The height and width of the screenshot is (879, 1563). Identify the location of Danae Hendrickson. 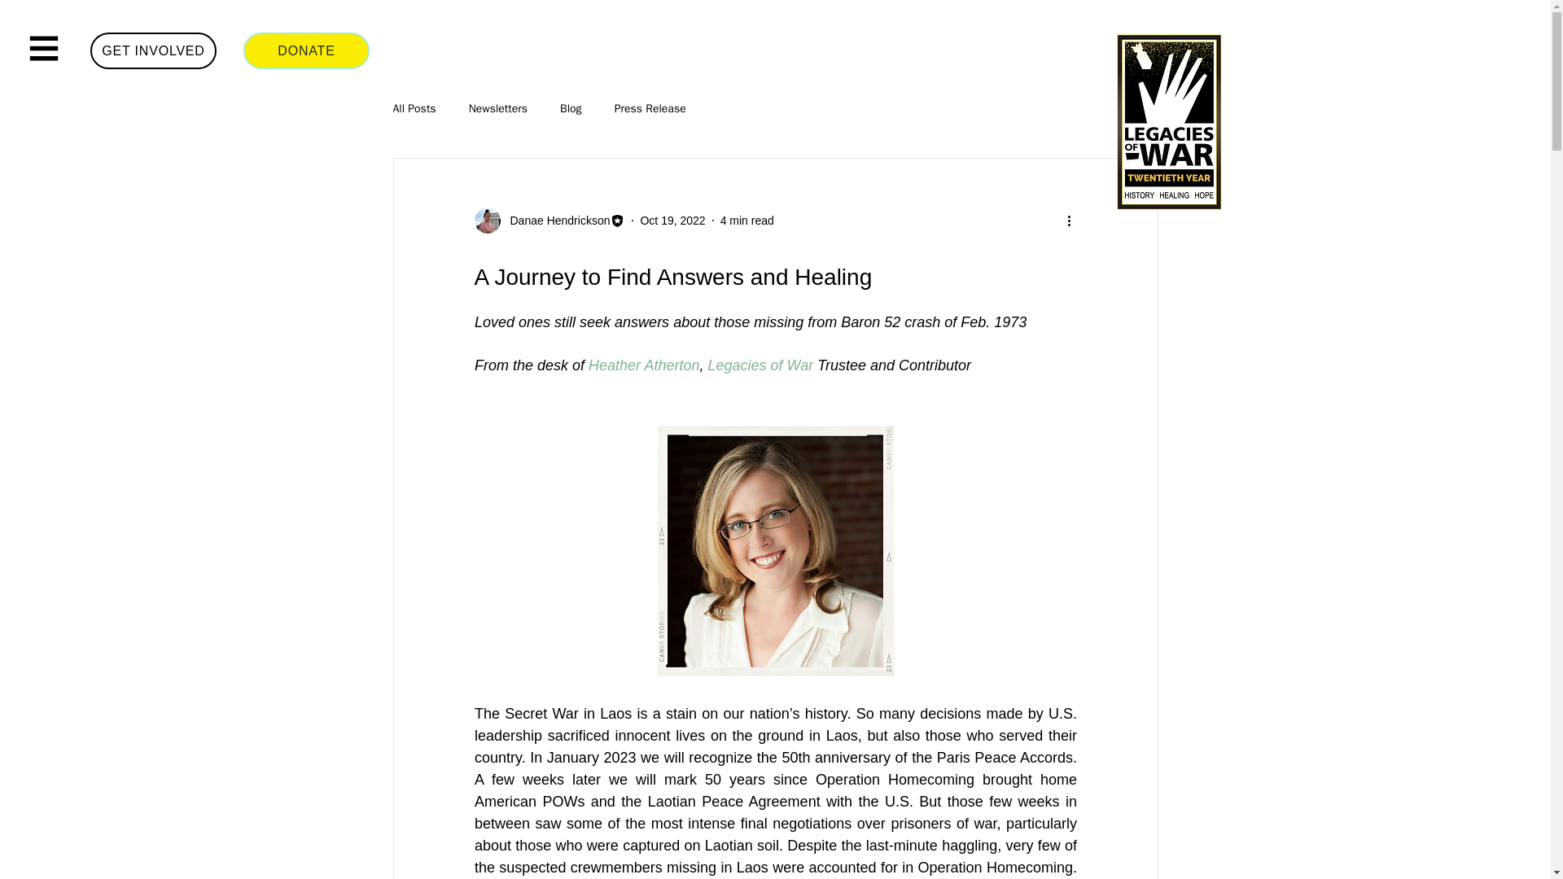
(554, 220).